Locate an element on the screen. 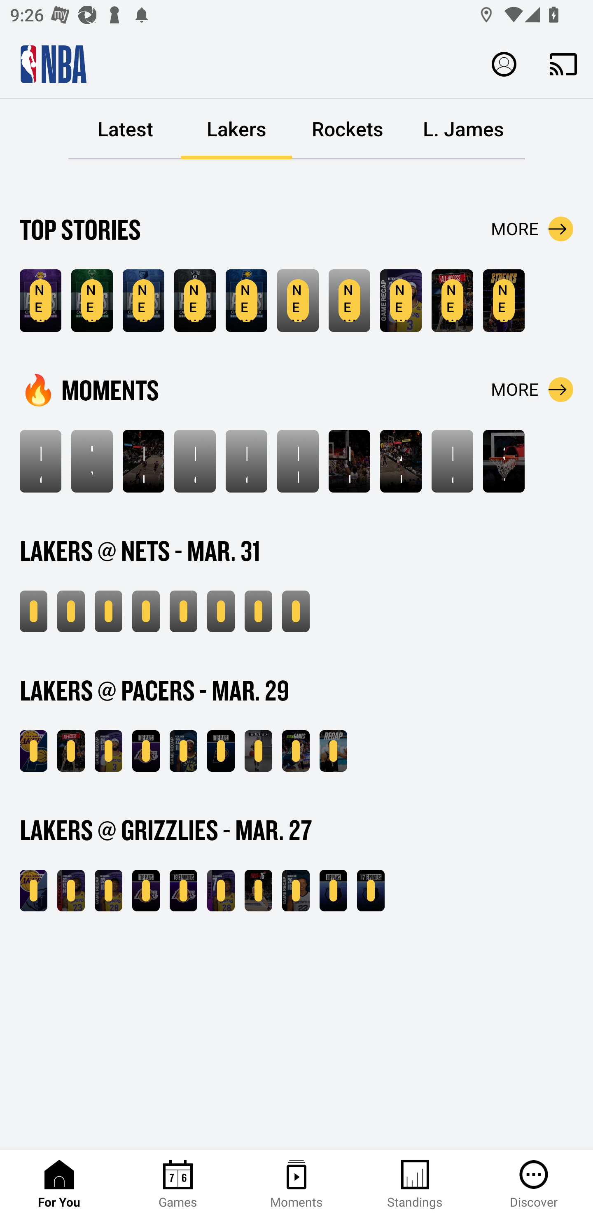 This screenshot has width=593, height=1219. NEW IND's Top Plays of Week 23 is located at coordinates (246, 301).